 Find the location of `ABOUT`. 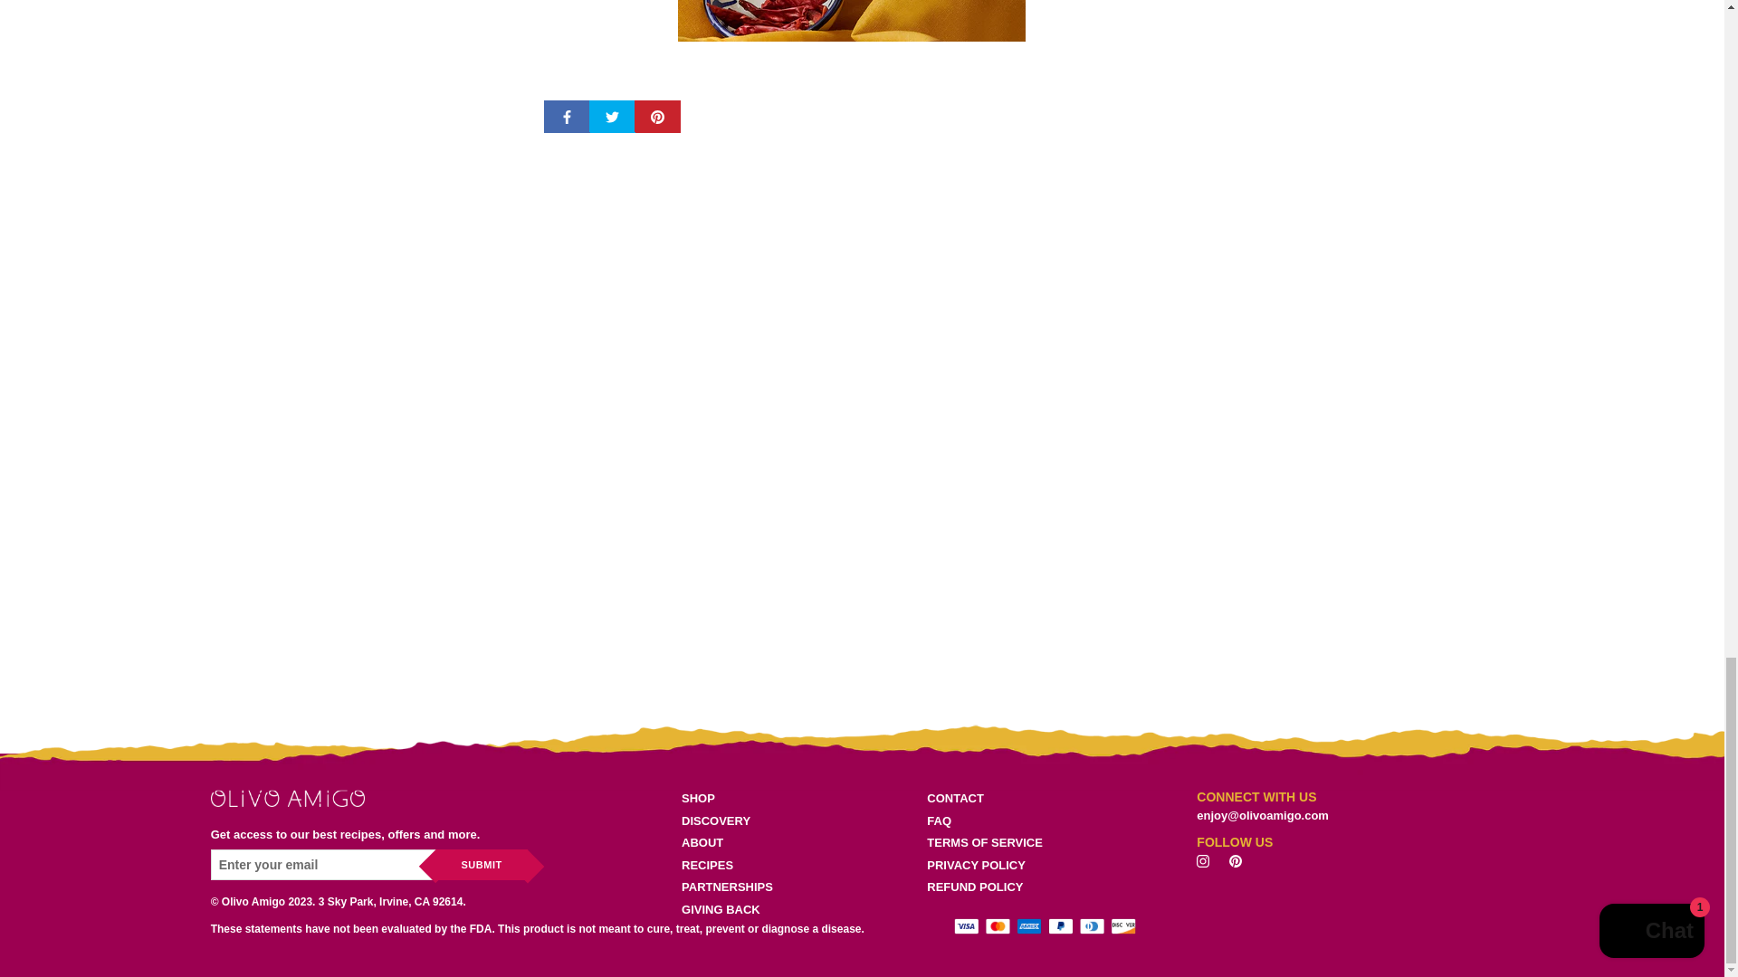

ABOUT is located at coordinates (727, 843).